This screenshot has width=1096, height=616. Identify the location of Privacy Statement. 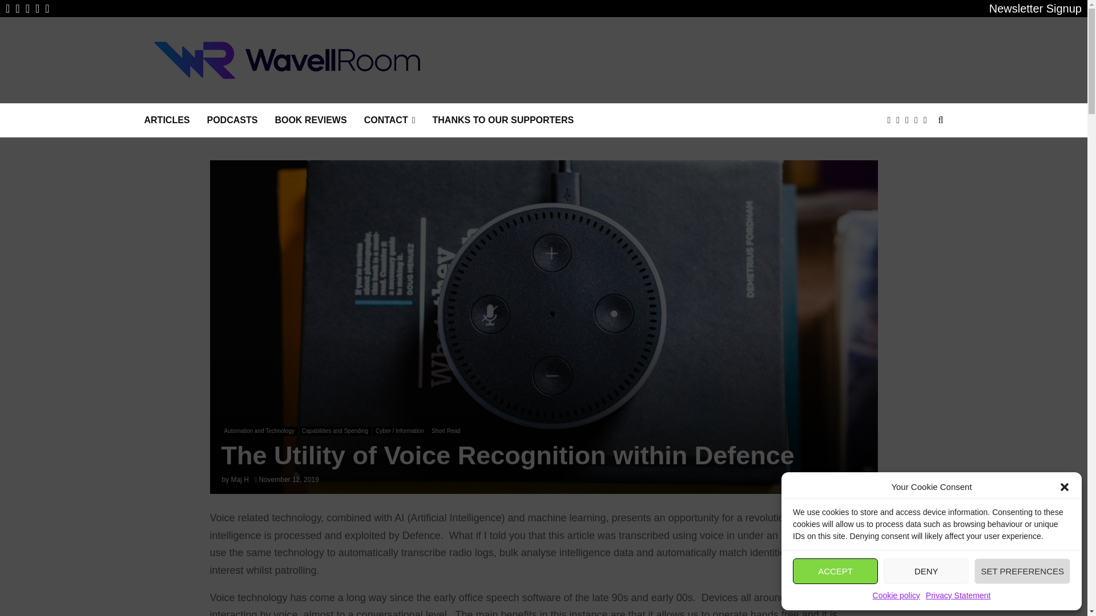
(958, 595).